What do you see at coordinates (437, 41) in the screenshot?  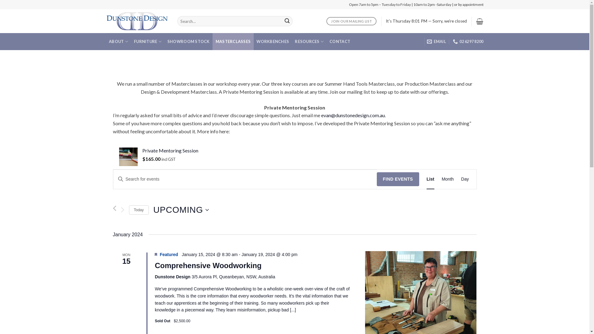 I see `EMAIL` at bounding box center [437, 41].